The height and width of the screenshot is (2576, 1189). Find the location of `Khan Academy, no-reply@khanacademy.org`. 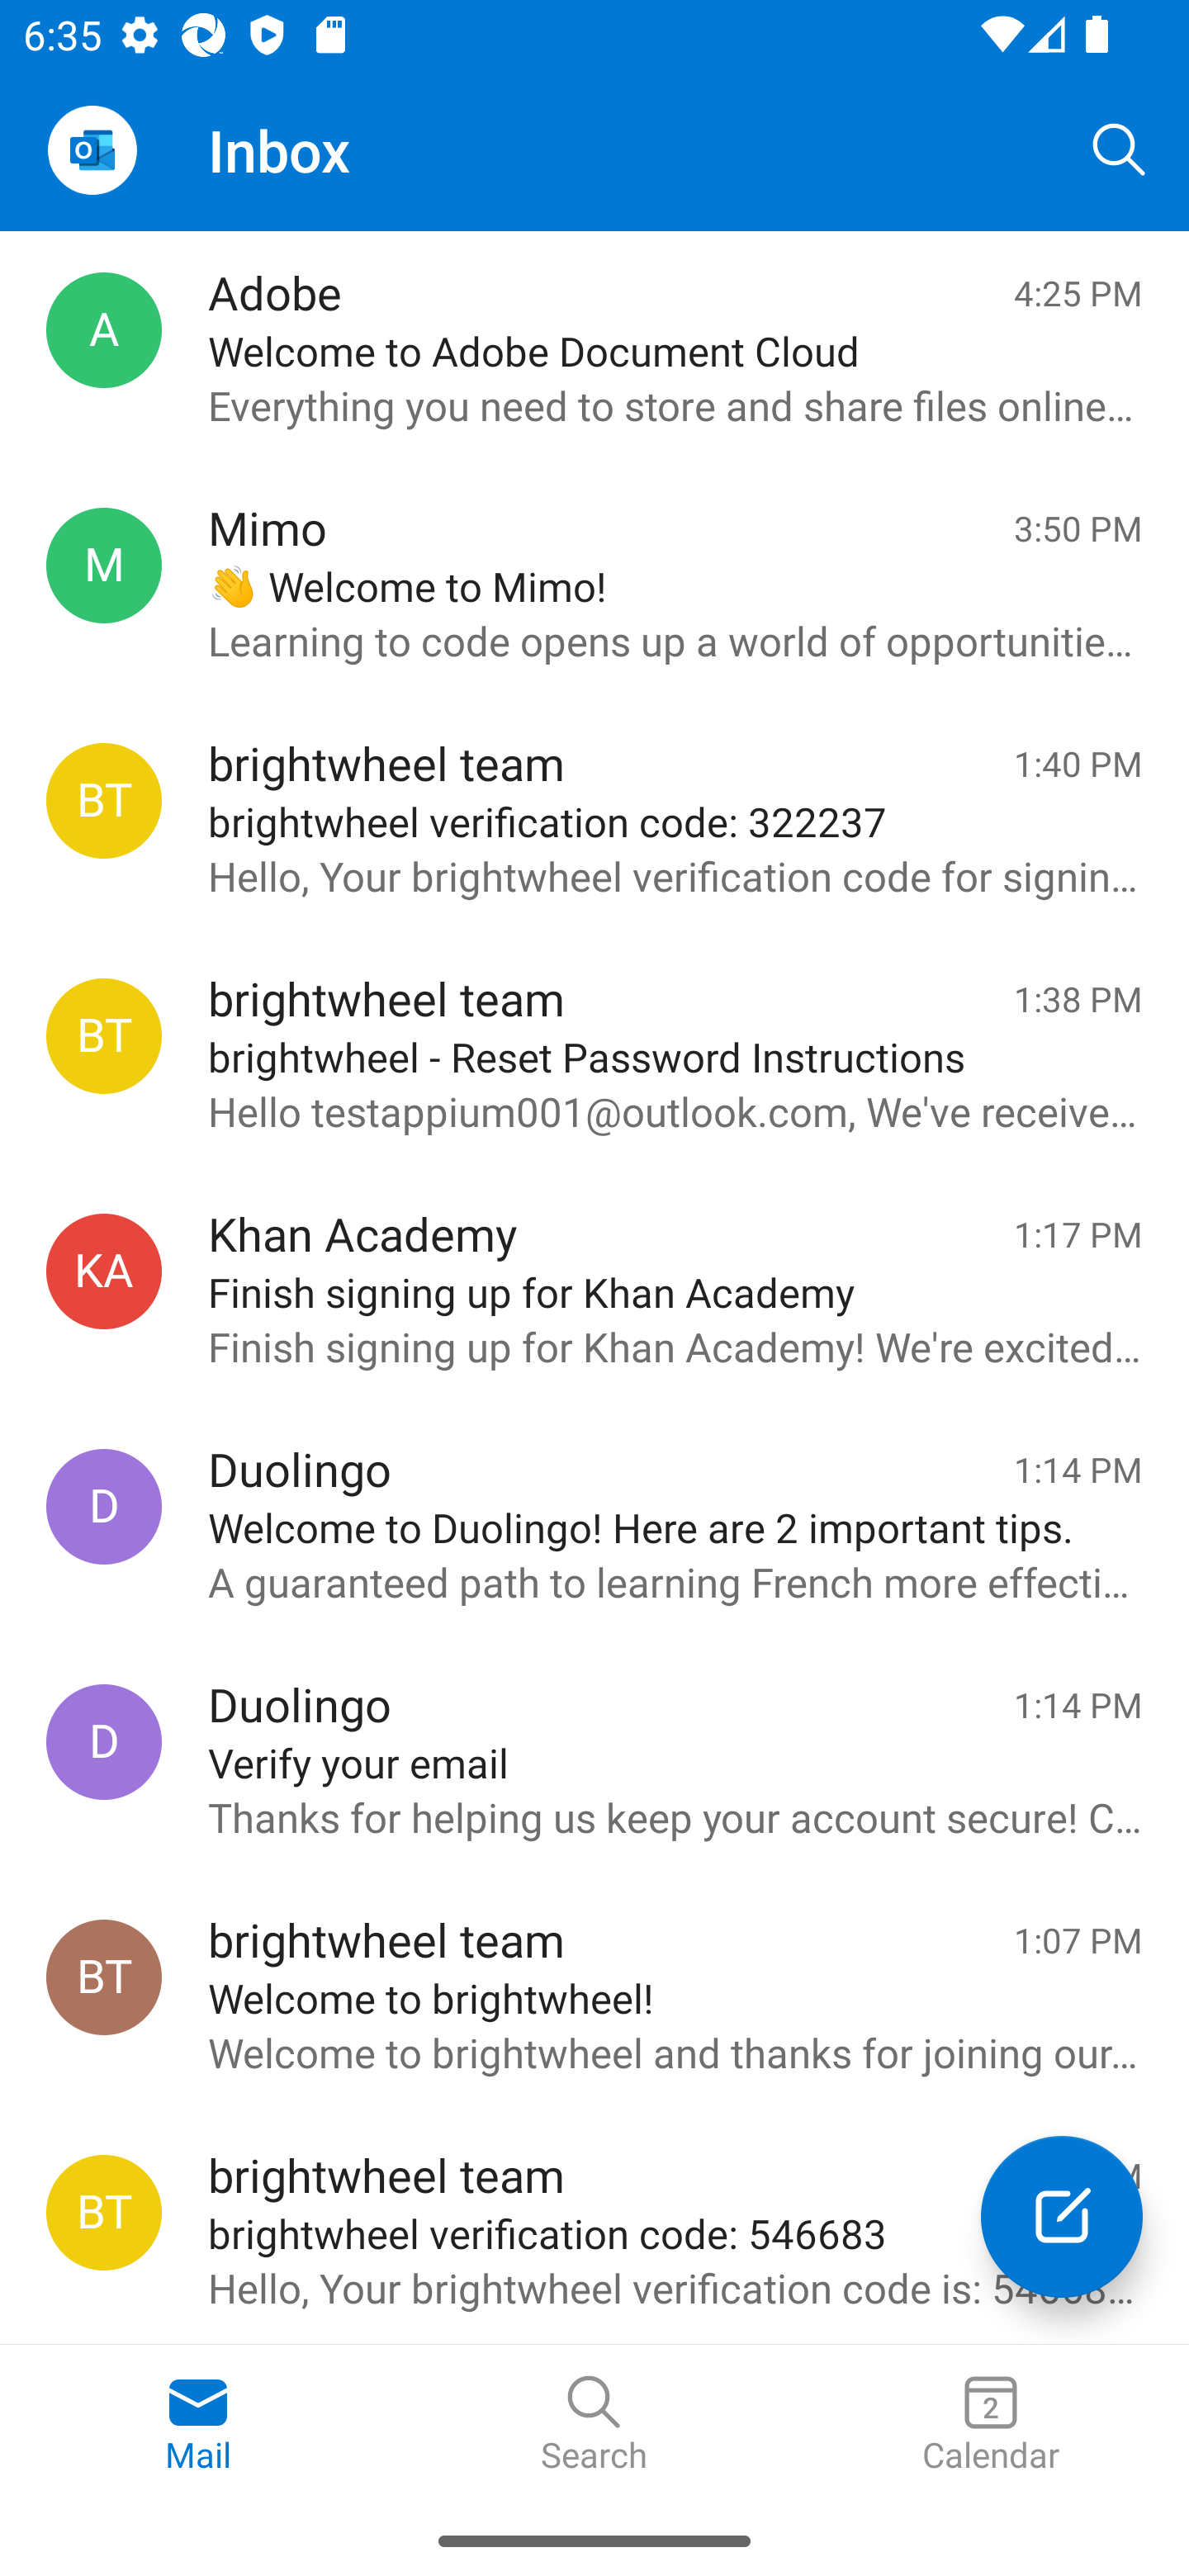

Khan Academy, no-reply@khanacademy.org is located at coordinates (104, 1271).